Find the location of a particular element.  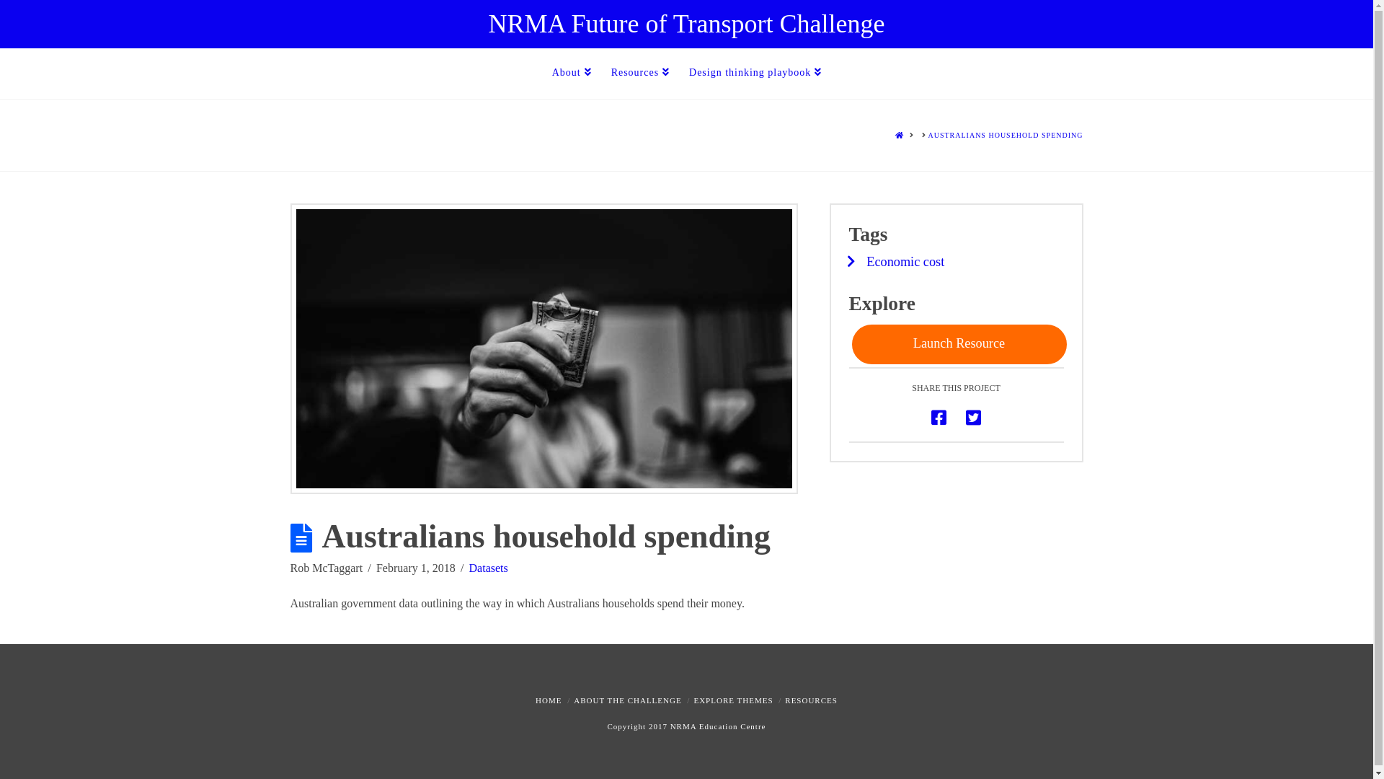

ABOUT THE CHALLENGE is located at coordinates (627, 700).